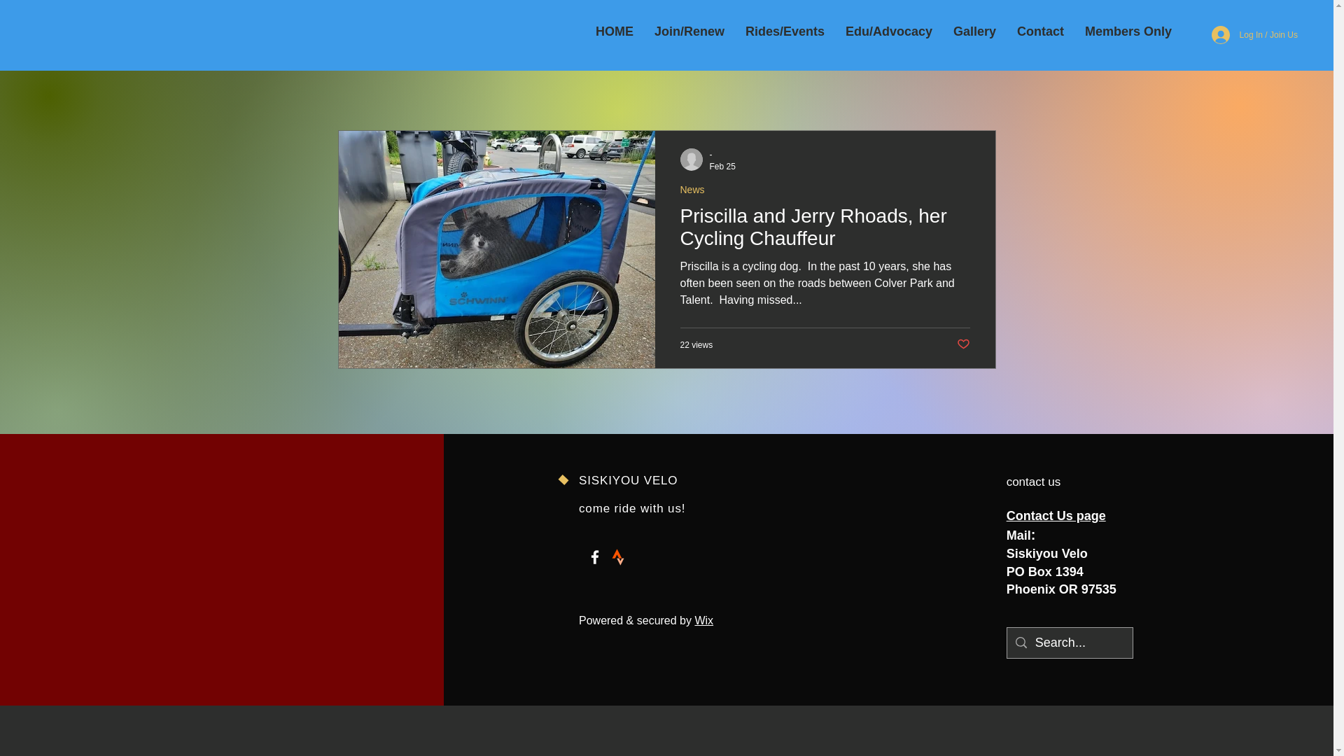  I want to click on Post not marked as liked, so click(962, 344).